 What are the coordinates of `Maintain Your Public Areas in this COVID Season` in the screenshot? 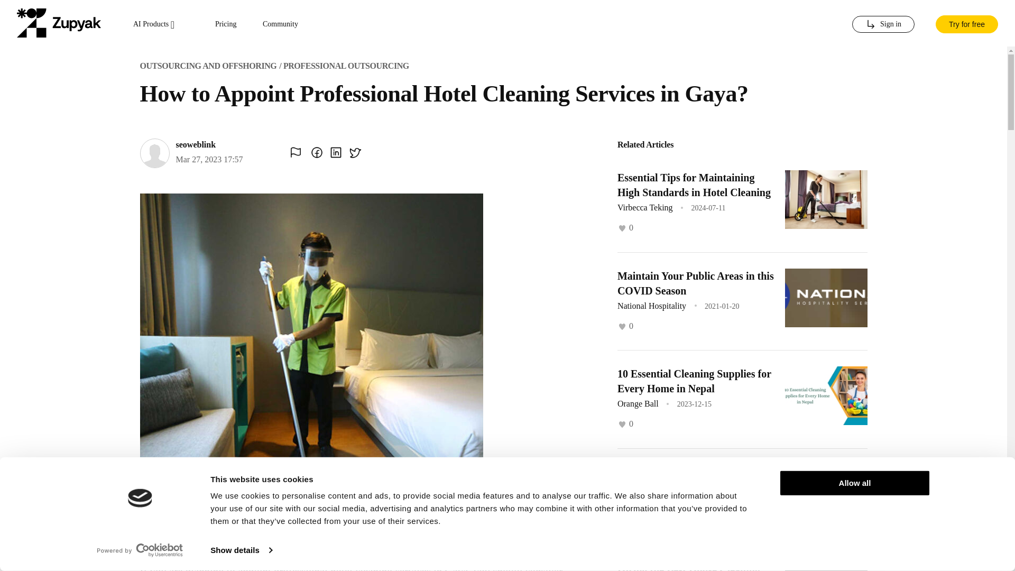 It's located at (695, 282).